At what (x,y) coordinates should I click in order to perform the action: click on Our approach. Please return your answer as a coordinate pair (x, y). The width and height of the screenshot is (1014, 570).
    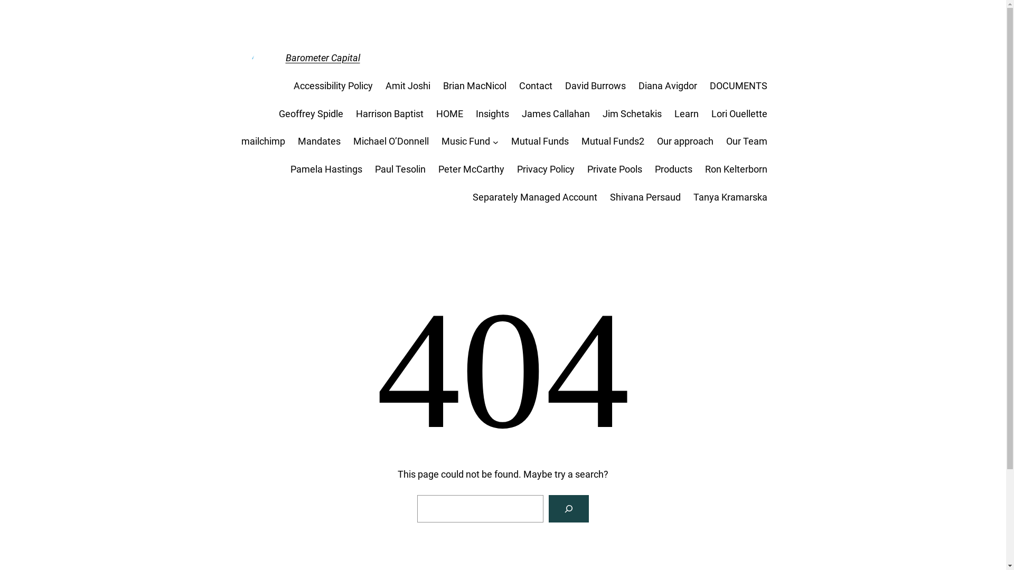
    Looking at the image, I should click on (686, 141).